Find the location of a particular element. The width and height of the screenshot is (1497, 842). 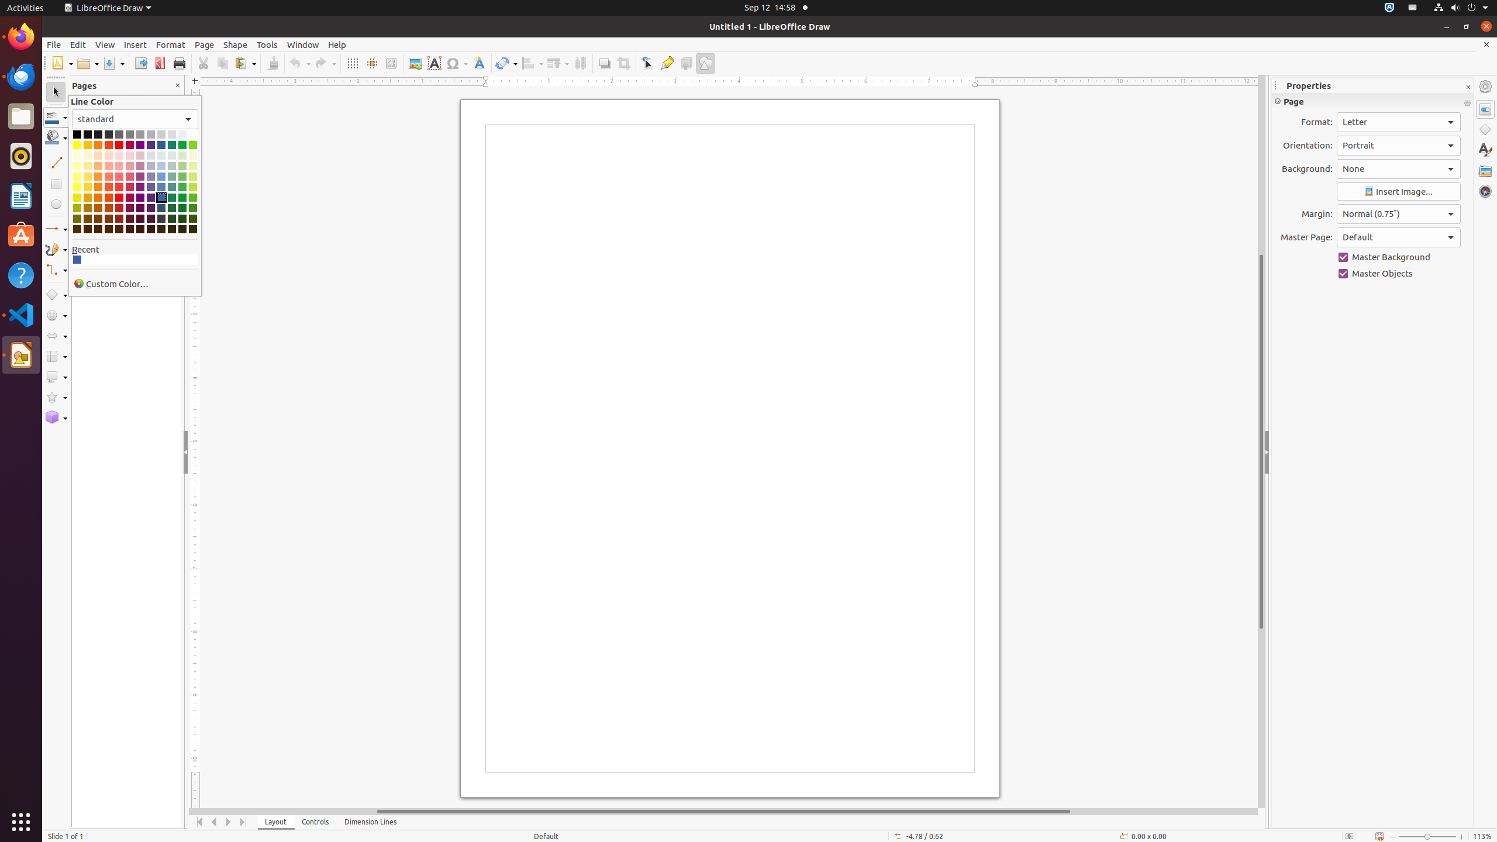

Toggle Extrusion is located at coordinates (687, 63).